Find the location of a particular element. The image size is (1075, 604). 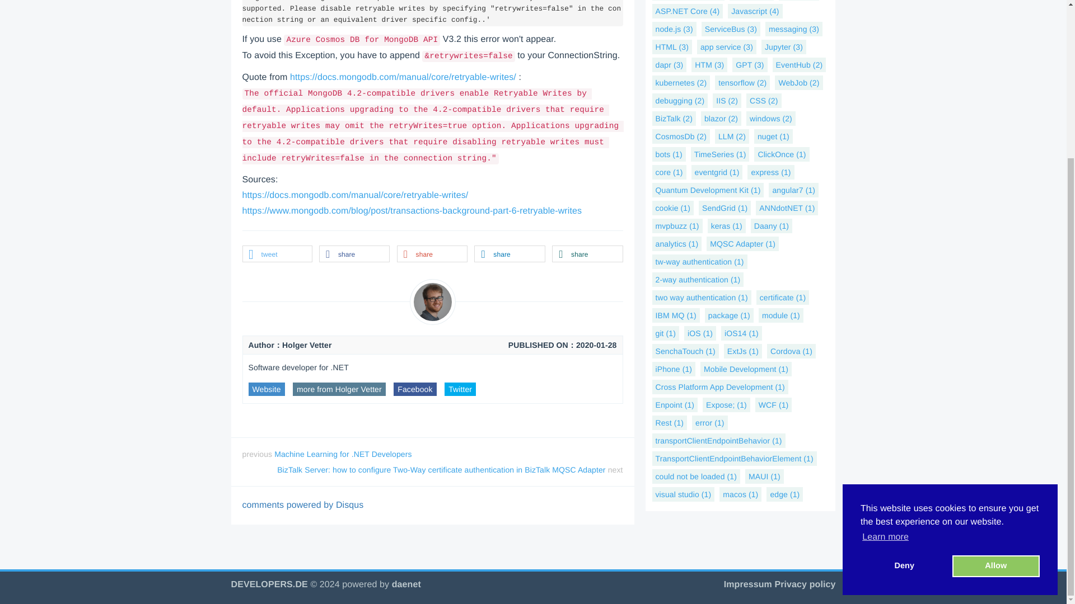

more from Holger Vetter is located at coordinates (339, 389).